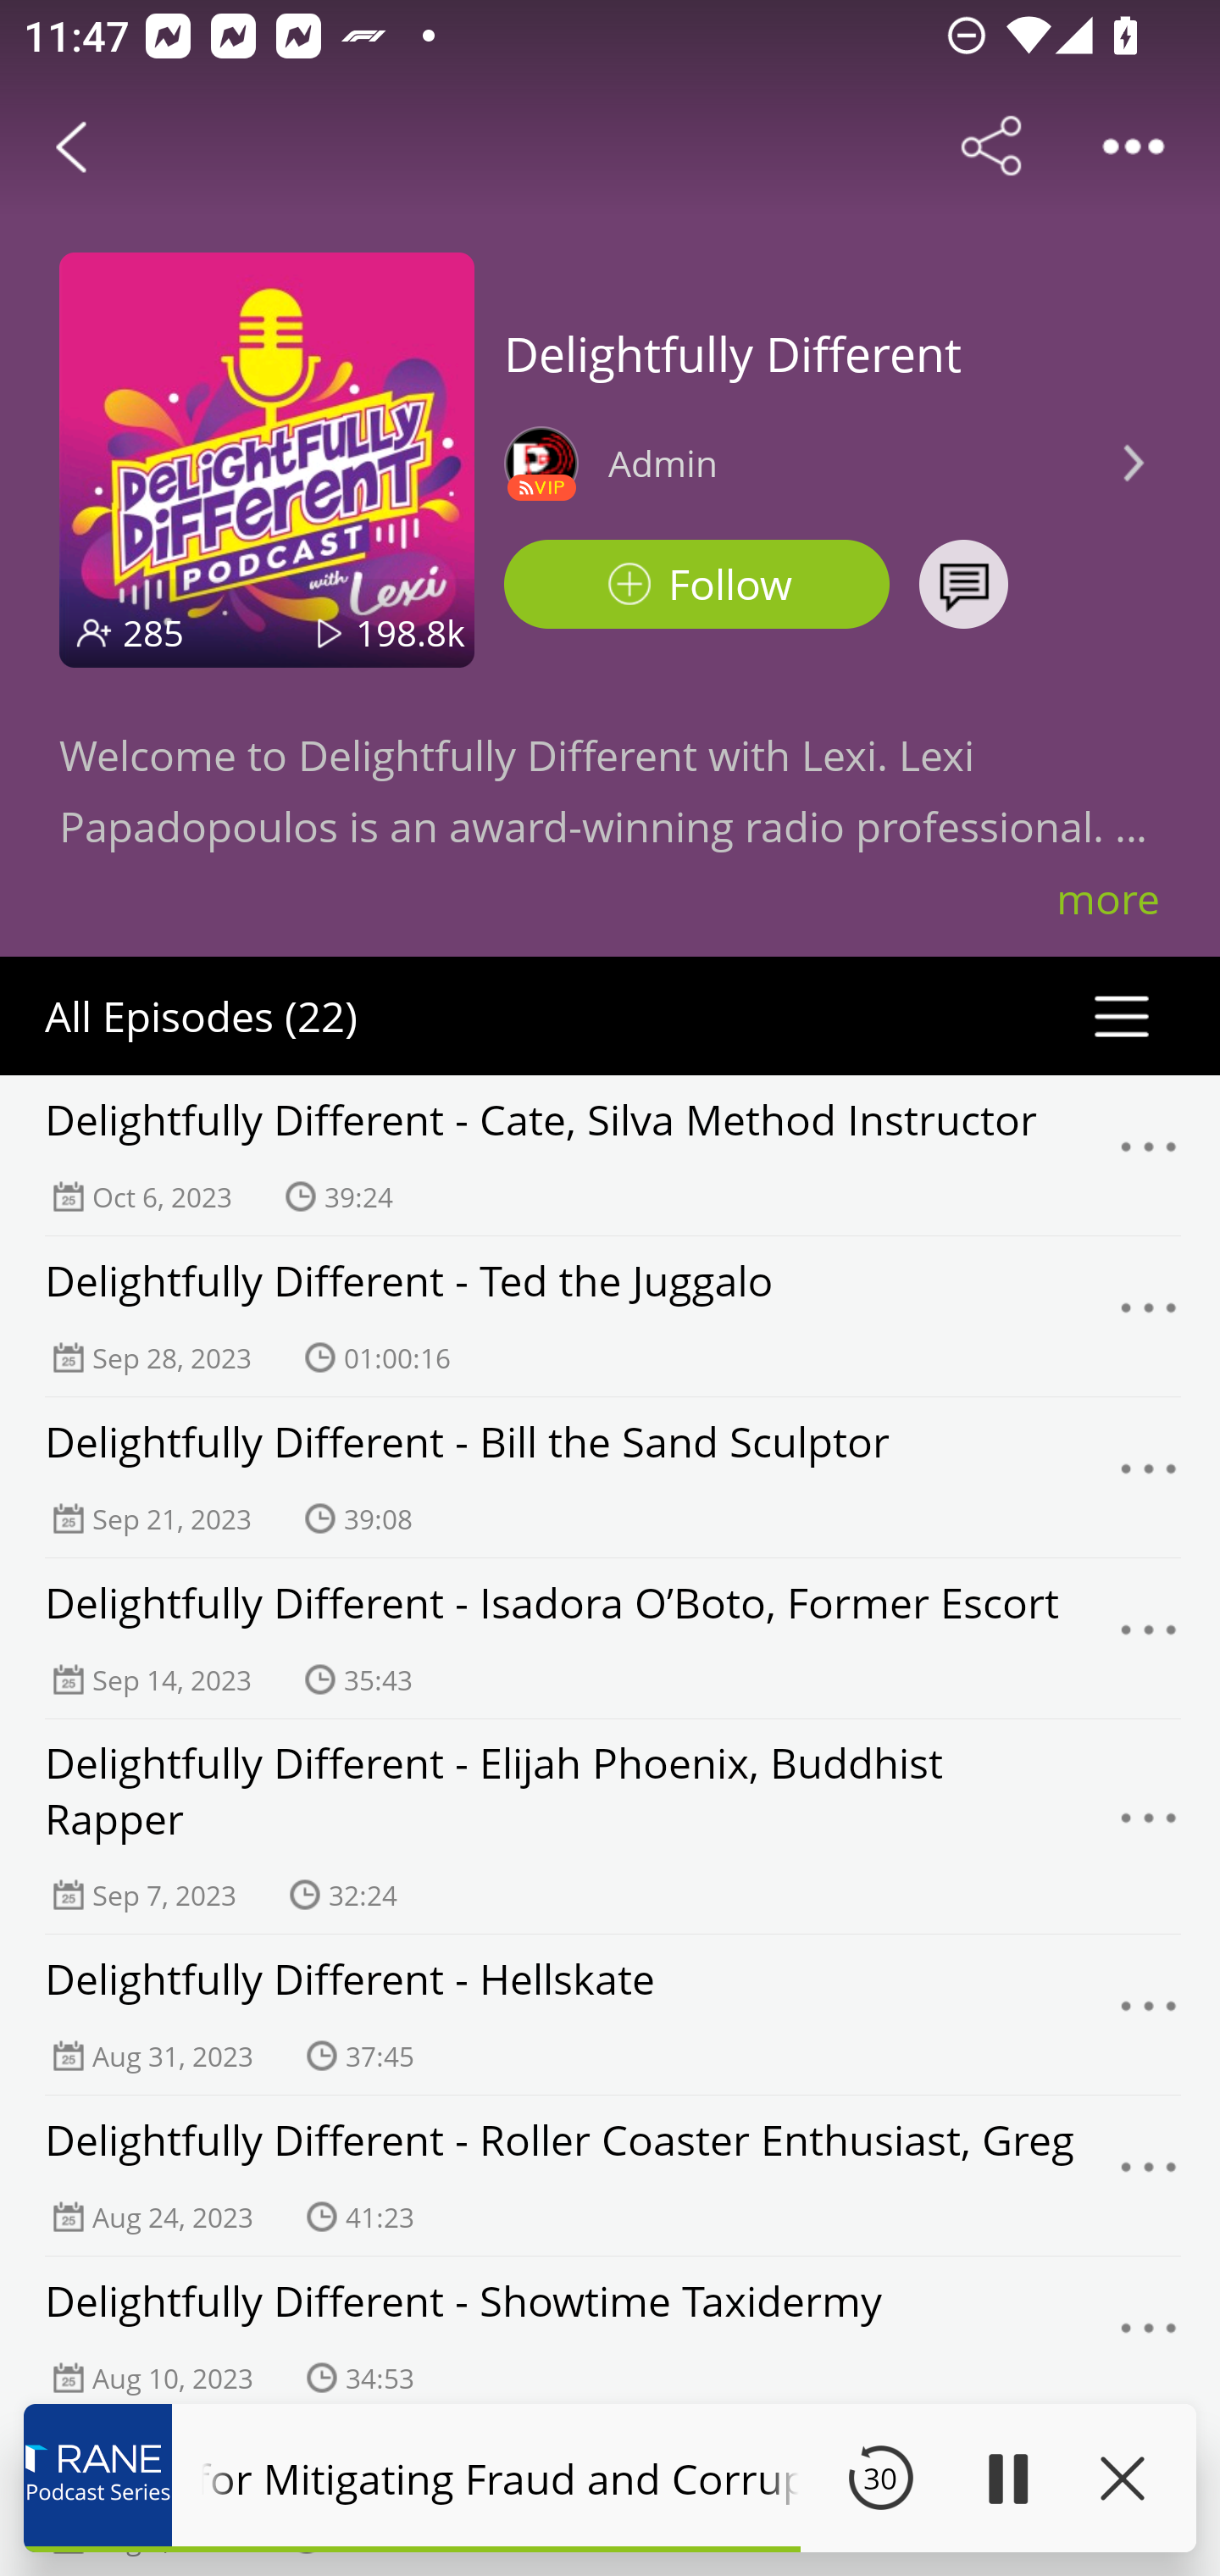  Describe the element at coordinates (1108, 898) in the screenshot. I see `more` at that location.